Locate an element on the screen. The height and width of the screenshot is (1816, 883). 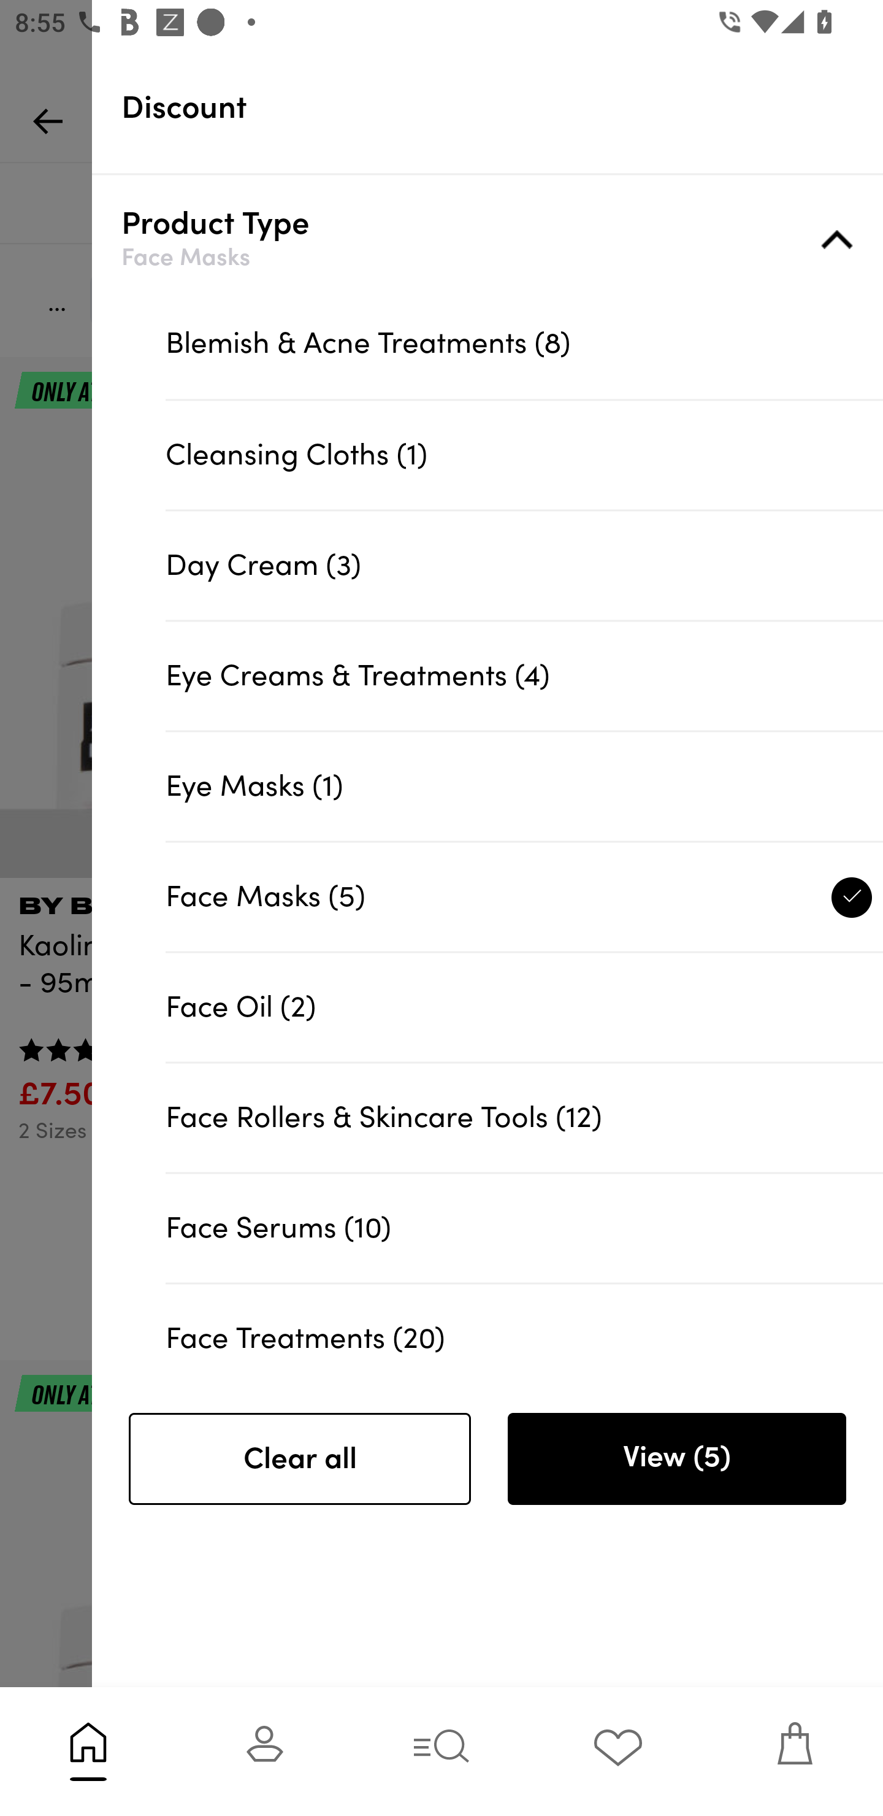
Discount is located at coordinates (502, 108).